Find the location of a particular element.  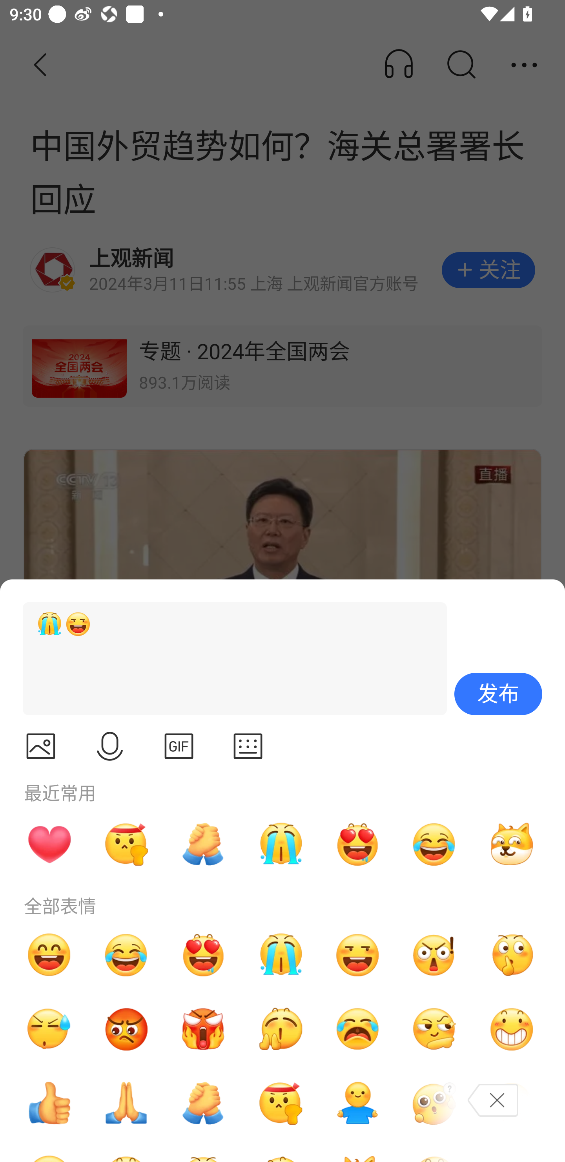

机智 is located at coordinates (434, 1029).